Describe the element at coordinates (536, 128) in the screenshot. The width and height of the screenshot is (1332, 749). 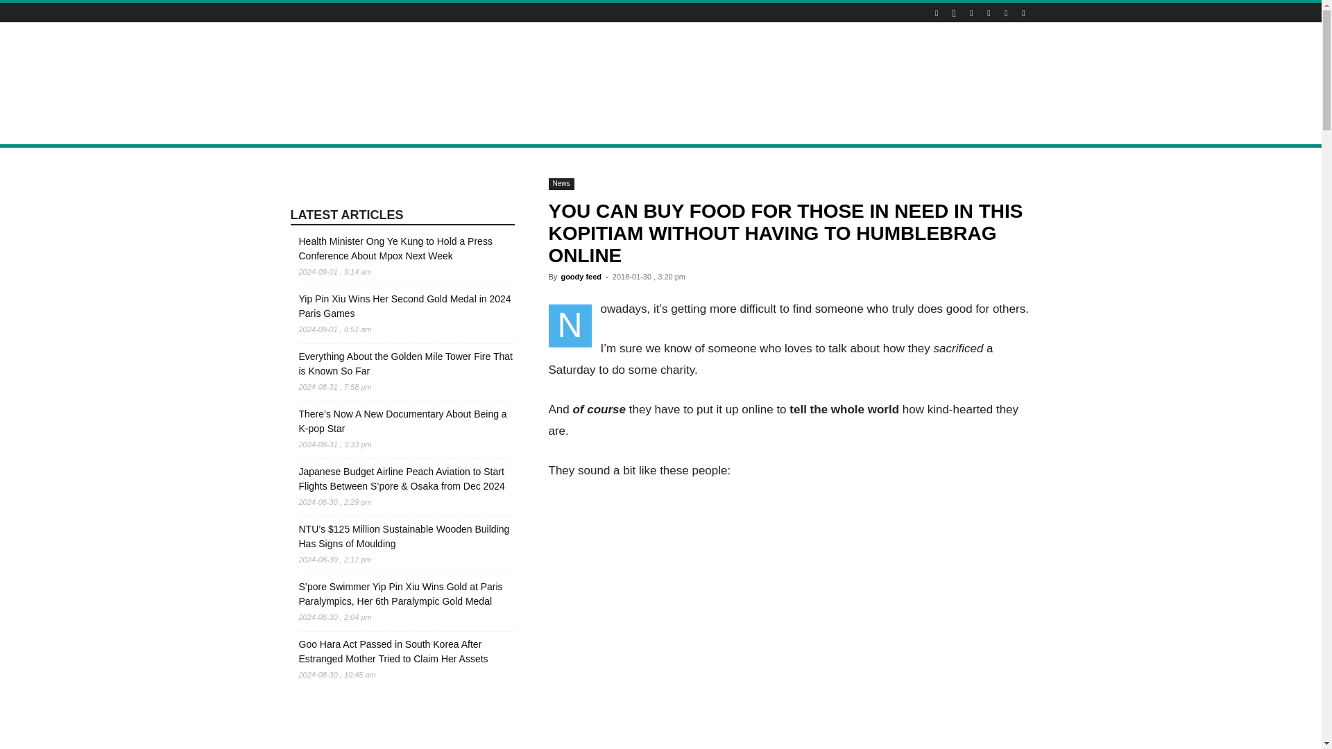
I see `ENTERTAINMENT` at that location.